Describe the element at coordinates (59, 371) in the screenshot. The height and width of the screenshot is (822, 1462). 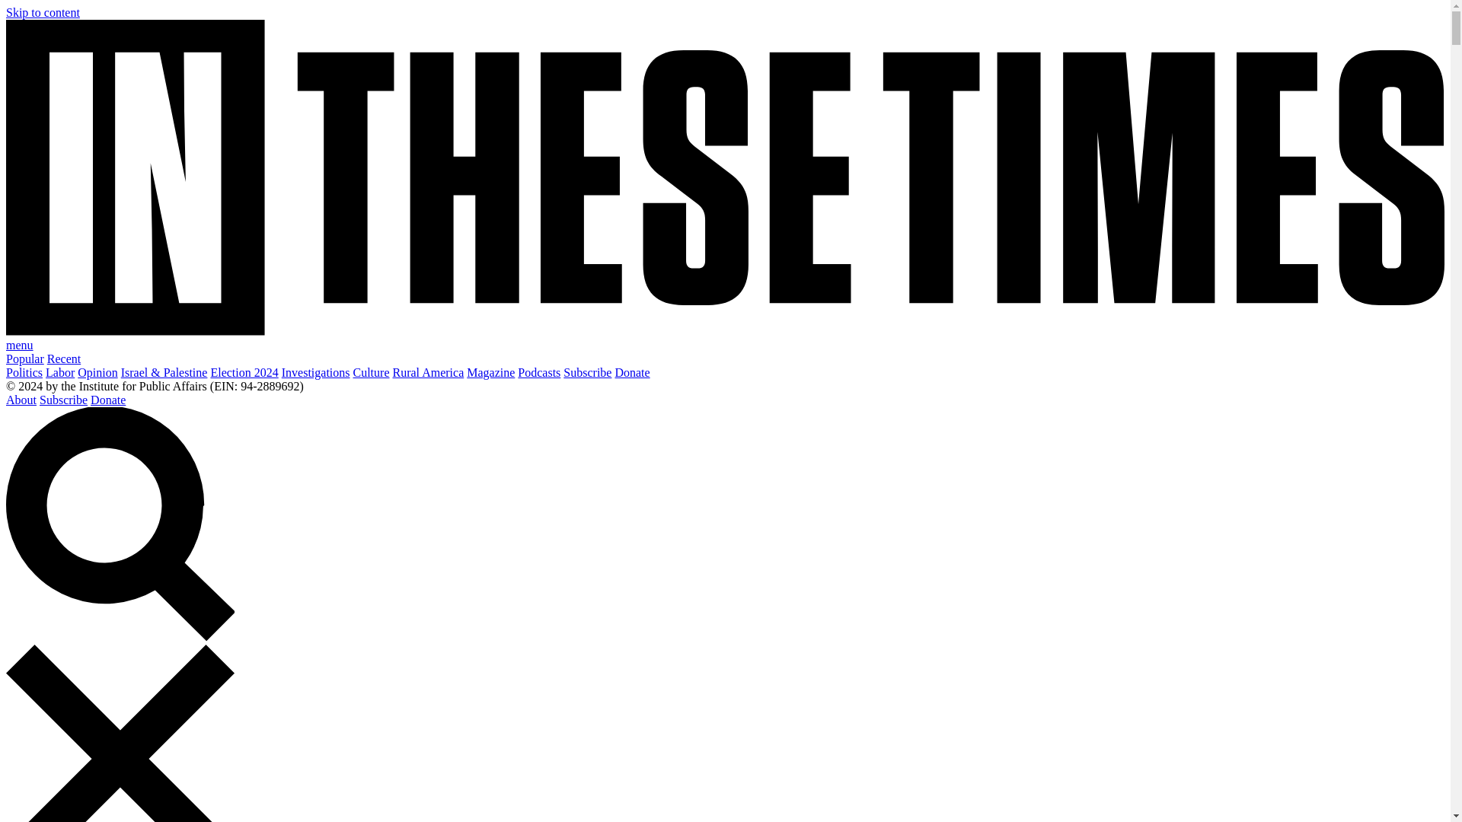
I see `Labor` at that location.